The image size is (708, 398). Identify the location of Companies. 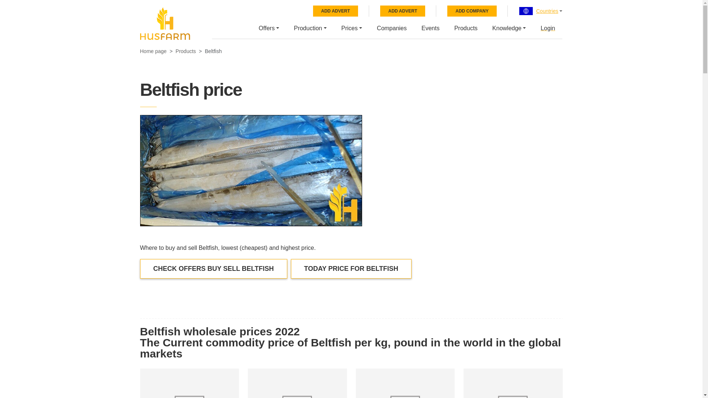
(392, 27).